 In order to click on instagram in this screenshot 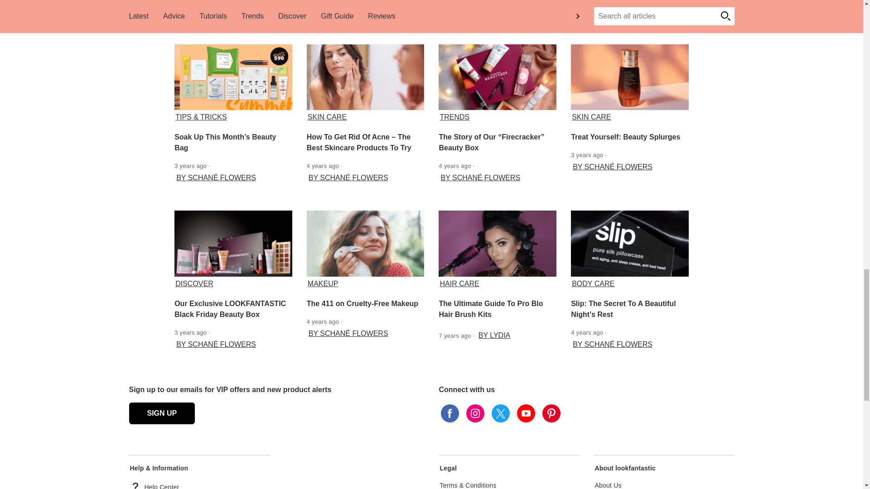, I will do `click(474, 413)`.